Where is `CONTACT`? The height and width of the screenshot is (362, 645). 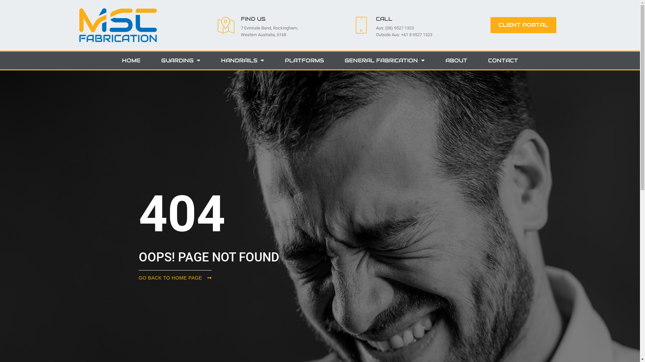
CONTACT is located at coordinates (503, 60).